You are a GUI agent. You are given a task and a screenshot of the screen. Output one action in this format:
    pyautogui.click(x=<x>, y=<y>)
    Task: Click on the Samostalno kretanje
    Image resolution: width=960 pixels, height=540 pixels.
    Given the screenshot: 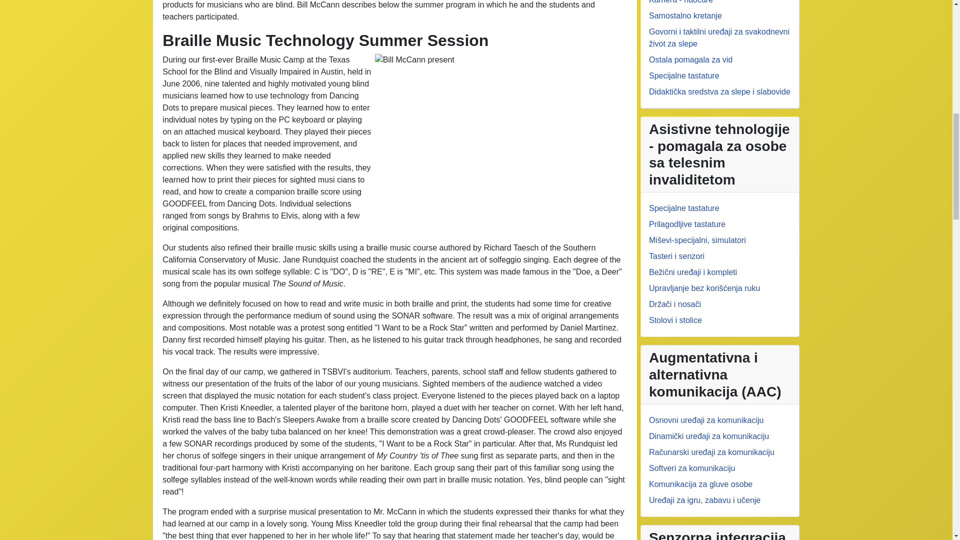 What is the action you would take?
    pyautogui.click(x=685, y=15)
    